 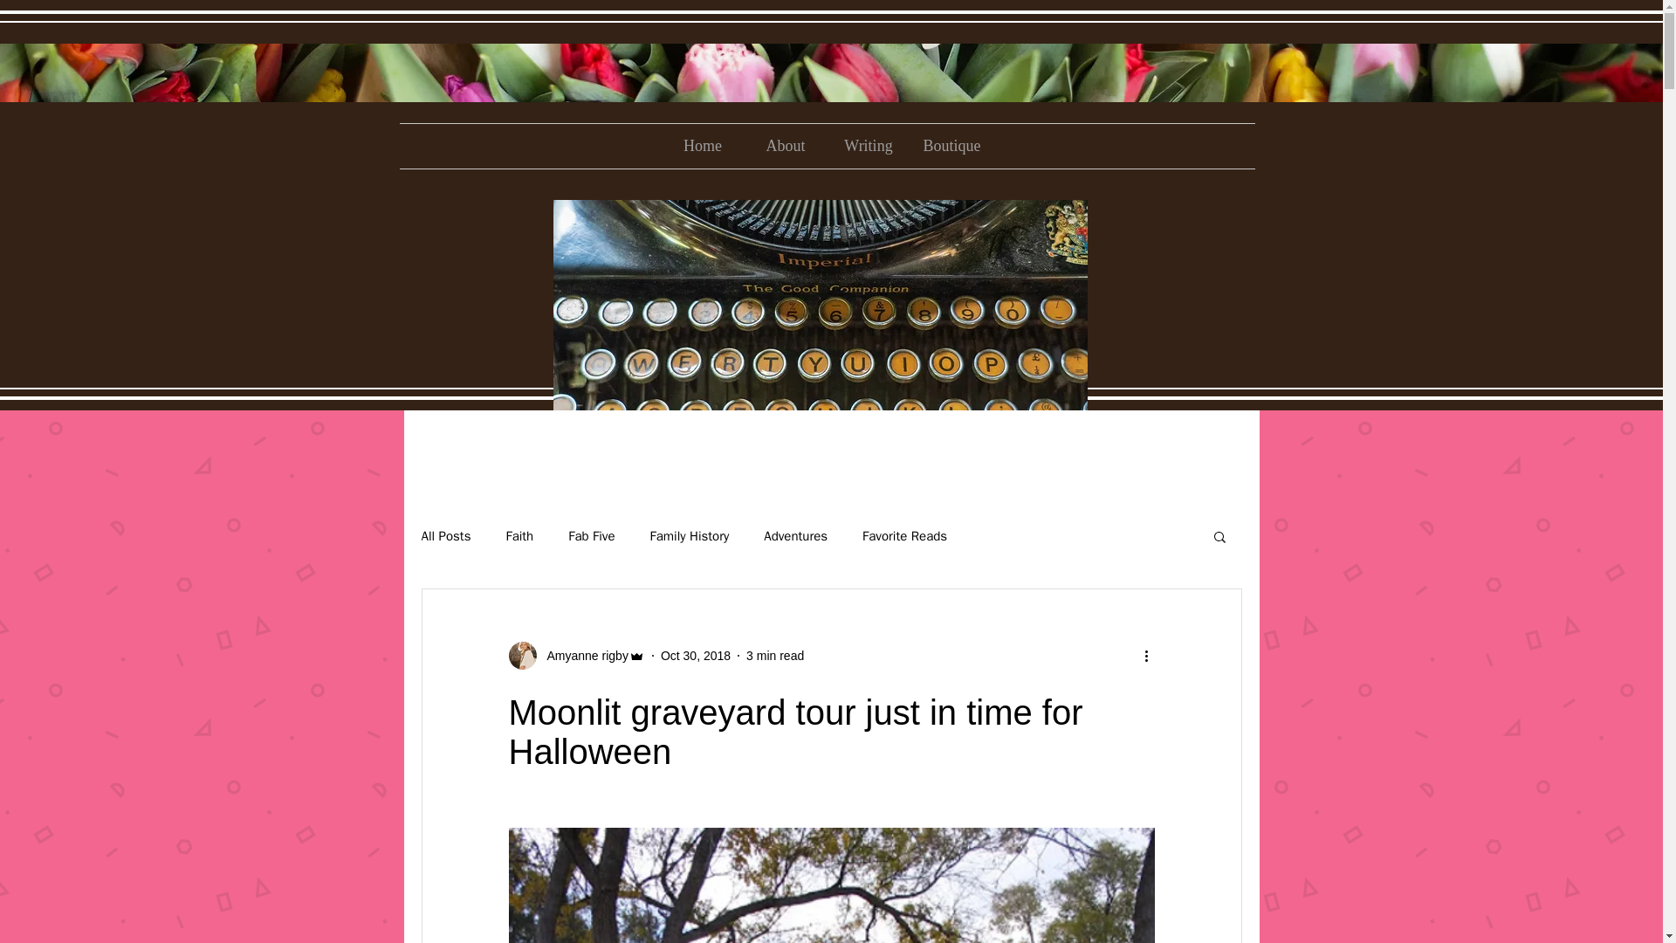 I want to click on 3 min read, so click(x=775, y=655).